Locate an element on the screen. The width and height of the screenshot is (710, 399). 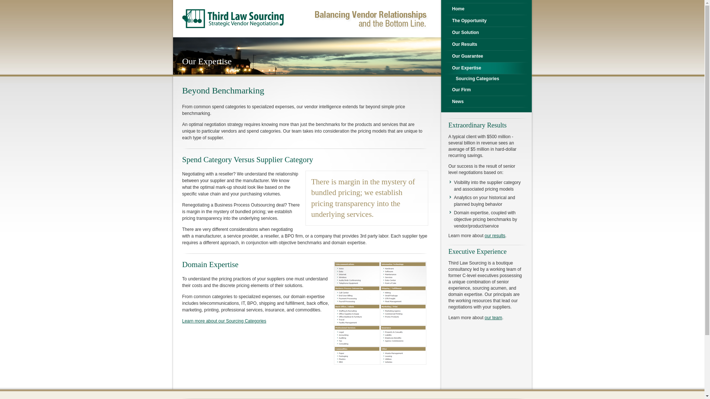
News is located at coordinates (486, 102).